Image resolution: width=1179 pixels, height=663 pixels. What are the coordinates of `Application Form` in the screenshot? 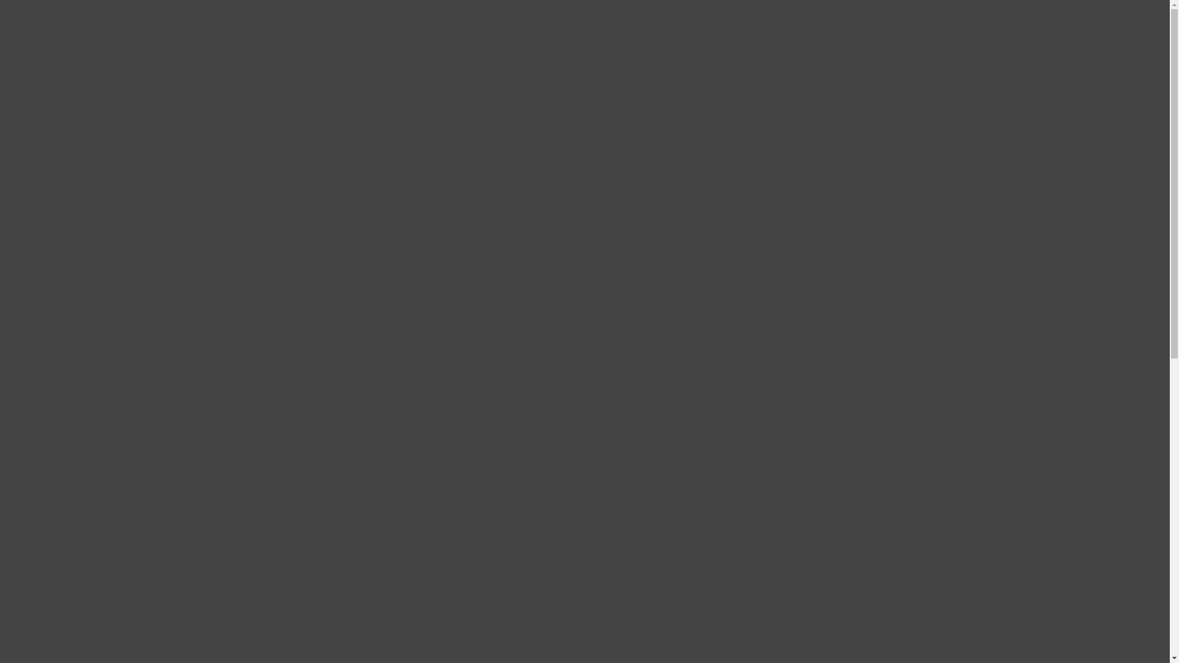 It's located at (89, 324).